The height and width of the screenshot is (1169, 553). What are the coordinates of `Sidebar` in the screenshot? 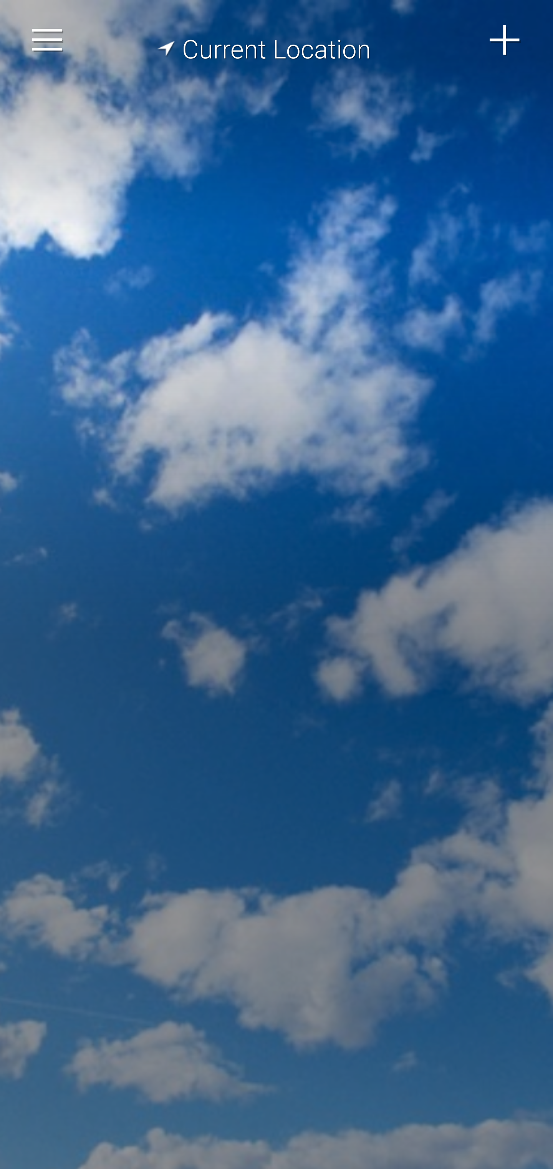 It's located at (48, 40).